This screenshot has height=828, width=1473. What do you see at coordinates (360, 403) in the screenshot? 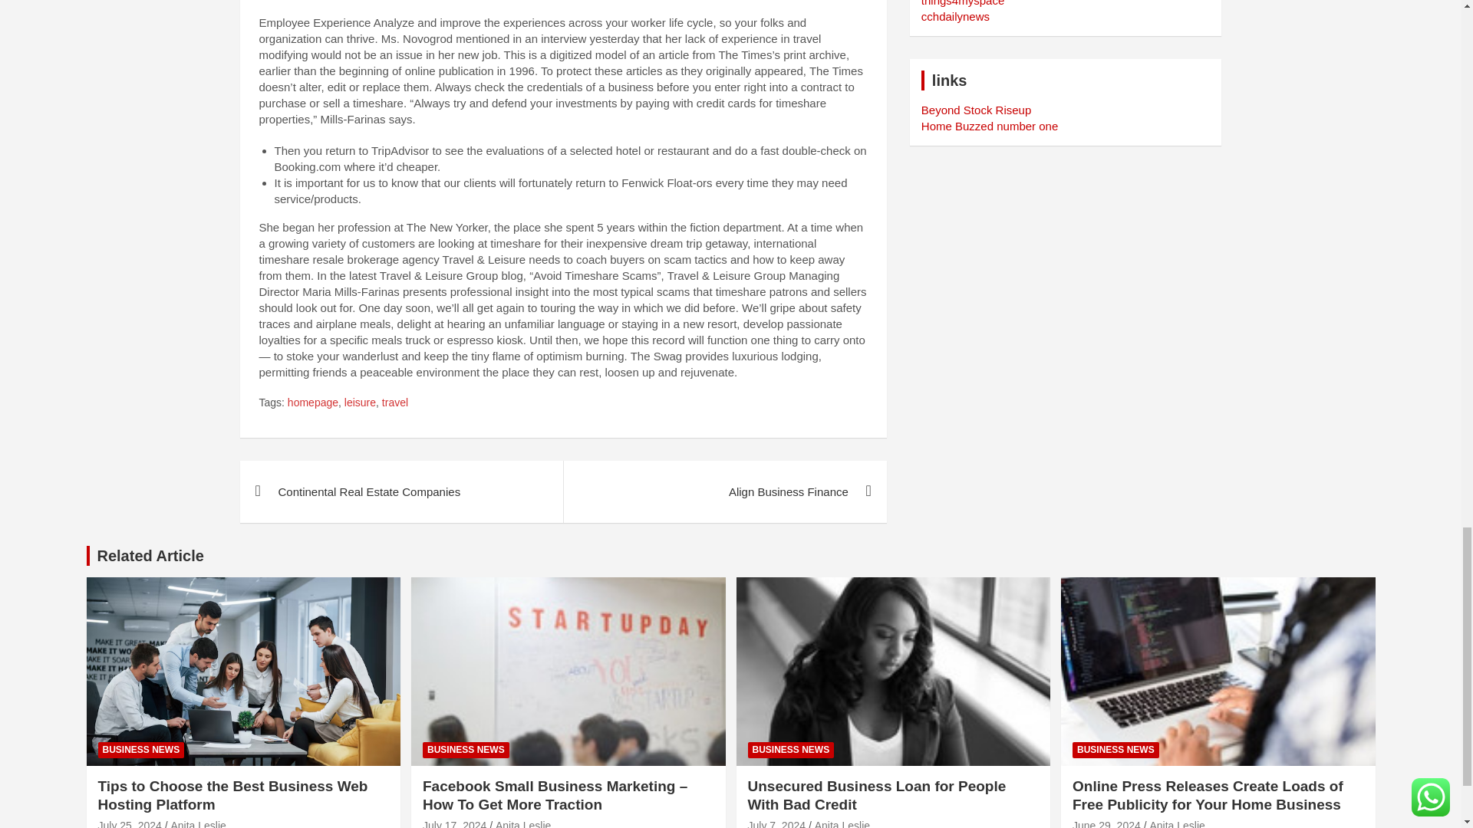
I see `leisure` at bounding box center [360, 403].